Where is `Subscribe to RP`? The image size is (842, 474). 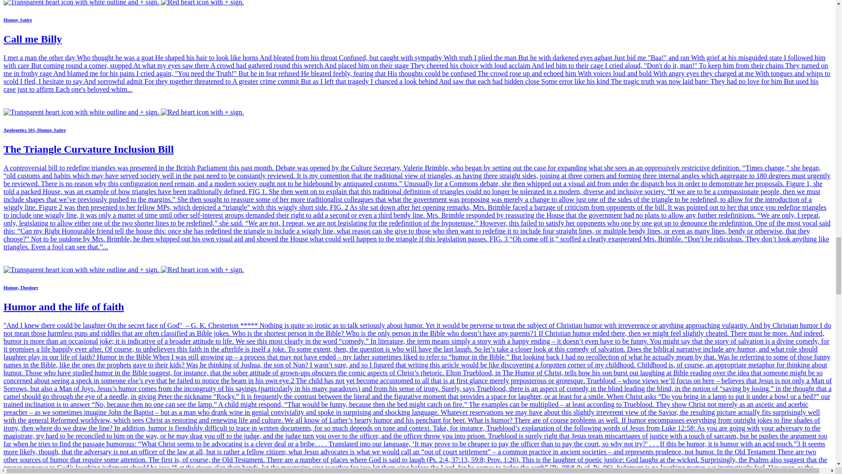 Subscribe to RP is located at coordinates (124, 3).